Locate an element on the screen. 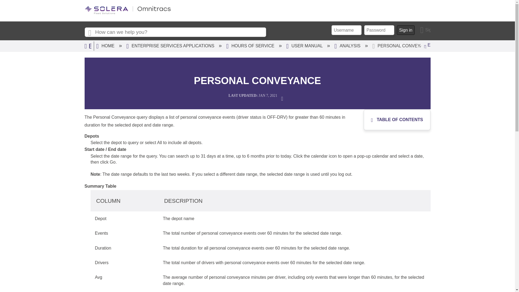 This screenshot has width=519, height=292. Omnitracs Knowledge Base is located at coordinates (127, 13).